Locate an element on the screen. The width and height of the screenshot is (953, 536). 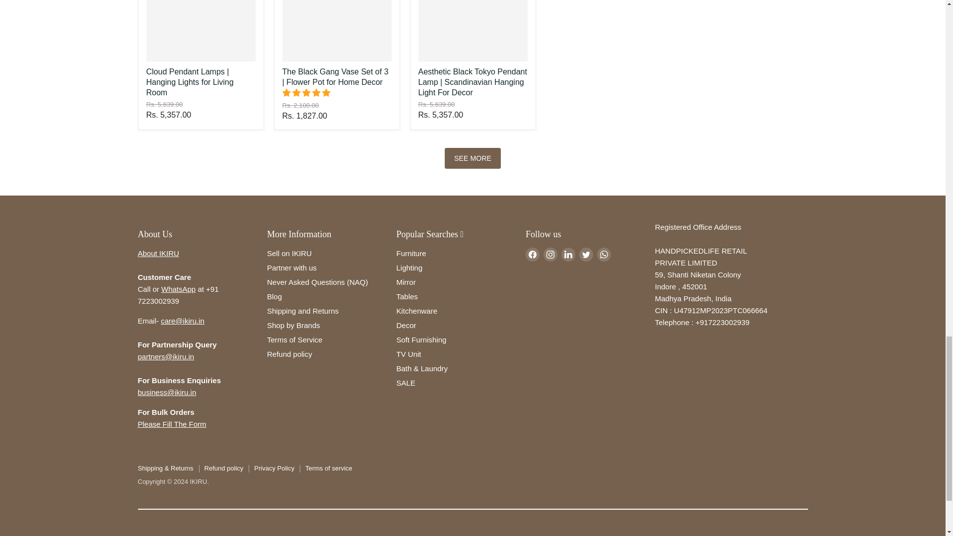
Twitter is located at coordinates (586, 254).